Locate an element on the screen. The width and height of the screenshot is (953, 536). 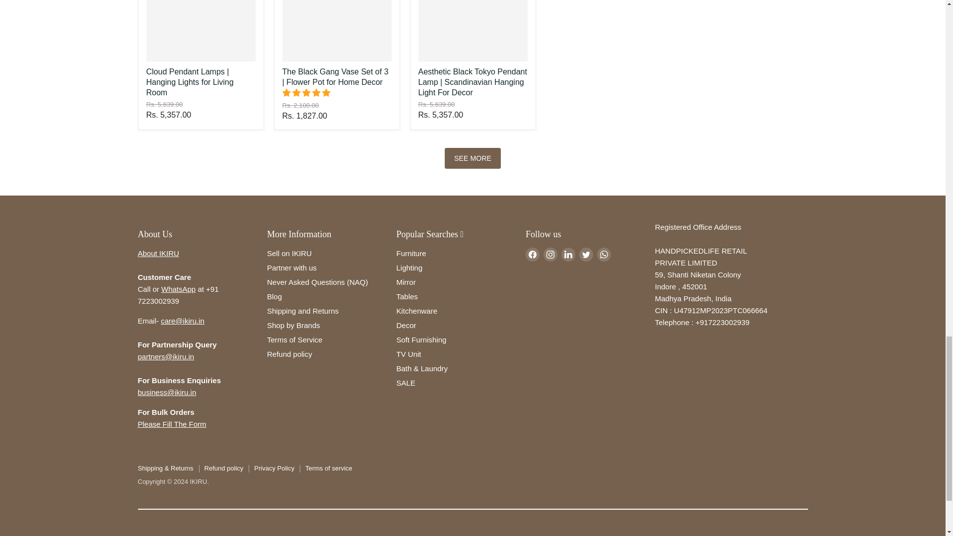
Twitter is located at coordinates (586, 254).